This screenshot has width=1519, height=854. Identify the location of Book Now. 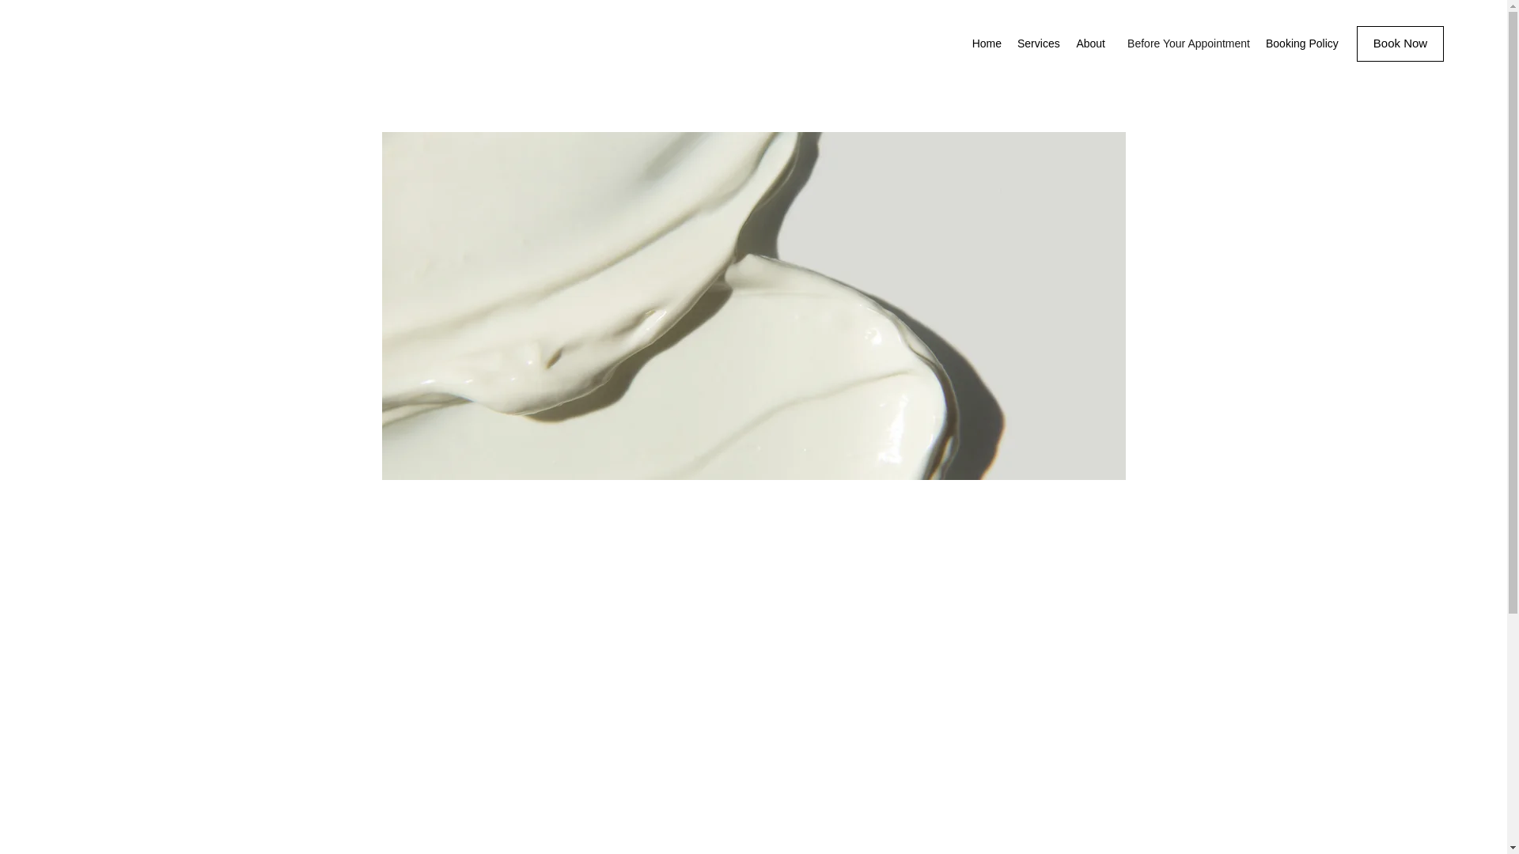
(1400, 43).